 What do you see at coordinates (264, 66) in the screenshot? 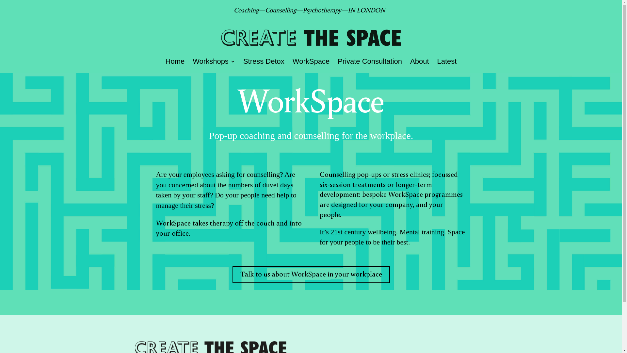
I see `Stress Detox` at bounding box center [264, 66].